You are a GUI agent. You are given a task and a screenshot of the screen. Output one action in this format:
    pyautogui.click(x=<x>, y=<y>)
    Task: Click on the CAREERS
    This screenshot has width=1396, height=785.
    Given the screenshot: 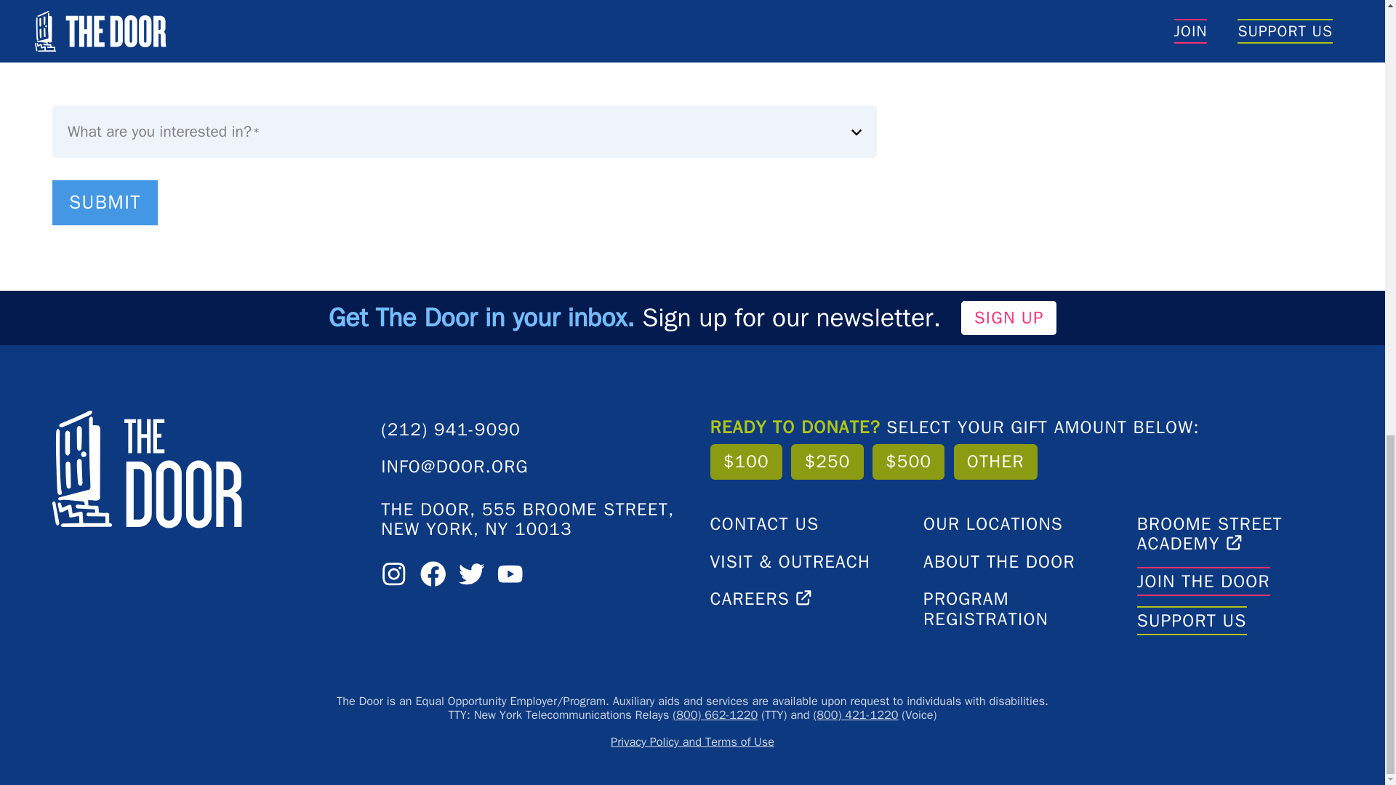 What is the action you would take?
    pyautogui.click(x=763, y=599)
    